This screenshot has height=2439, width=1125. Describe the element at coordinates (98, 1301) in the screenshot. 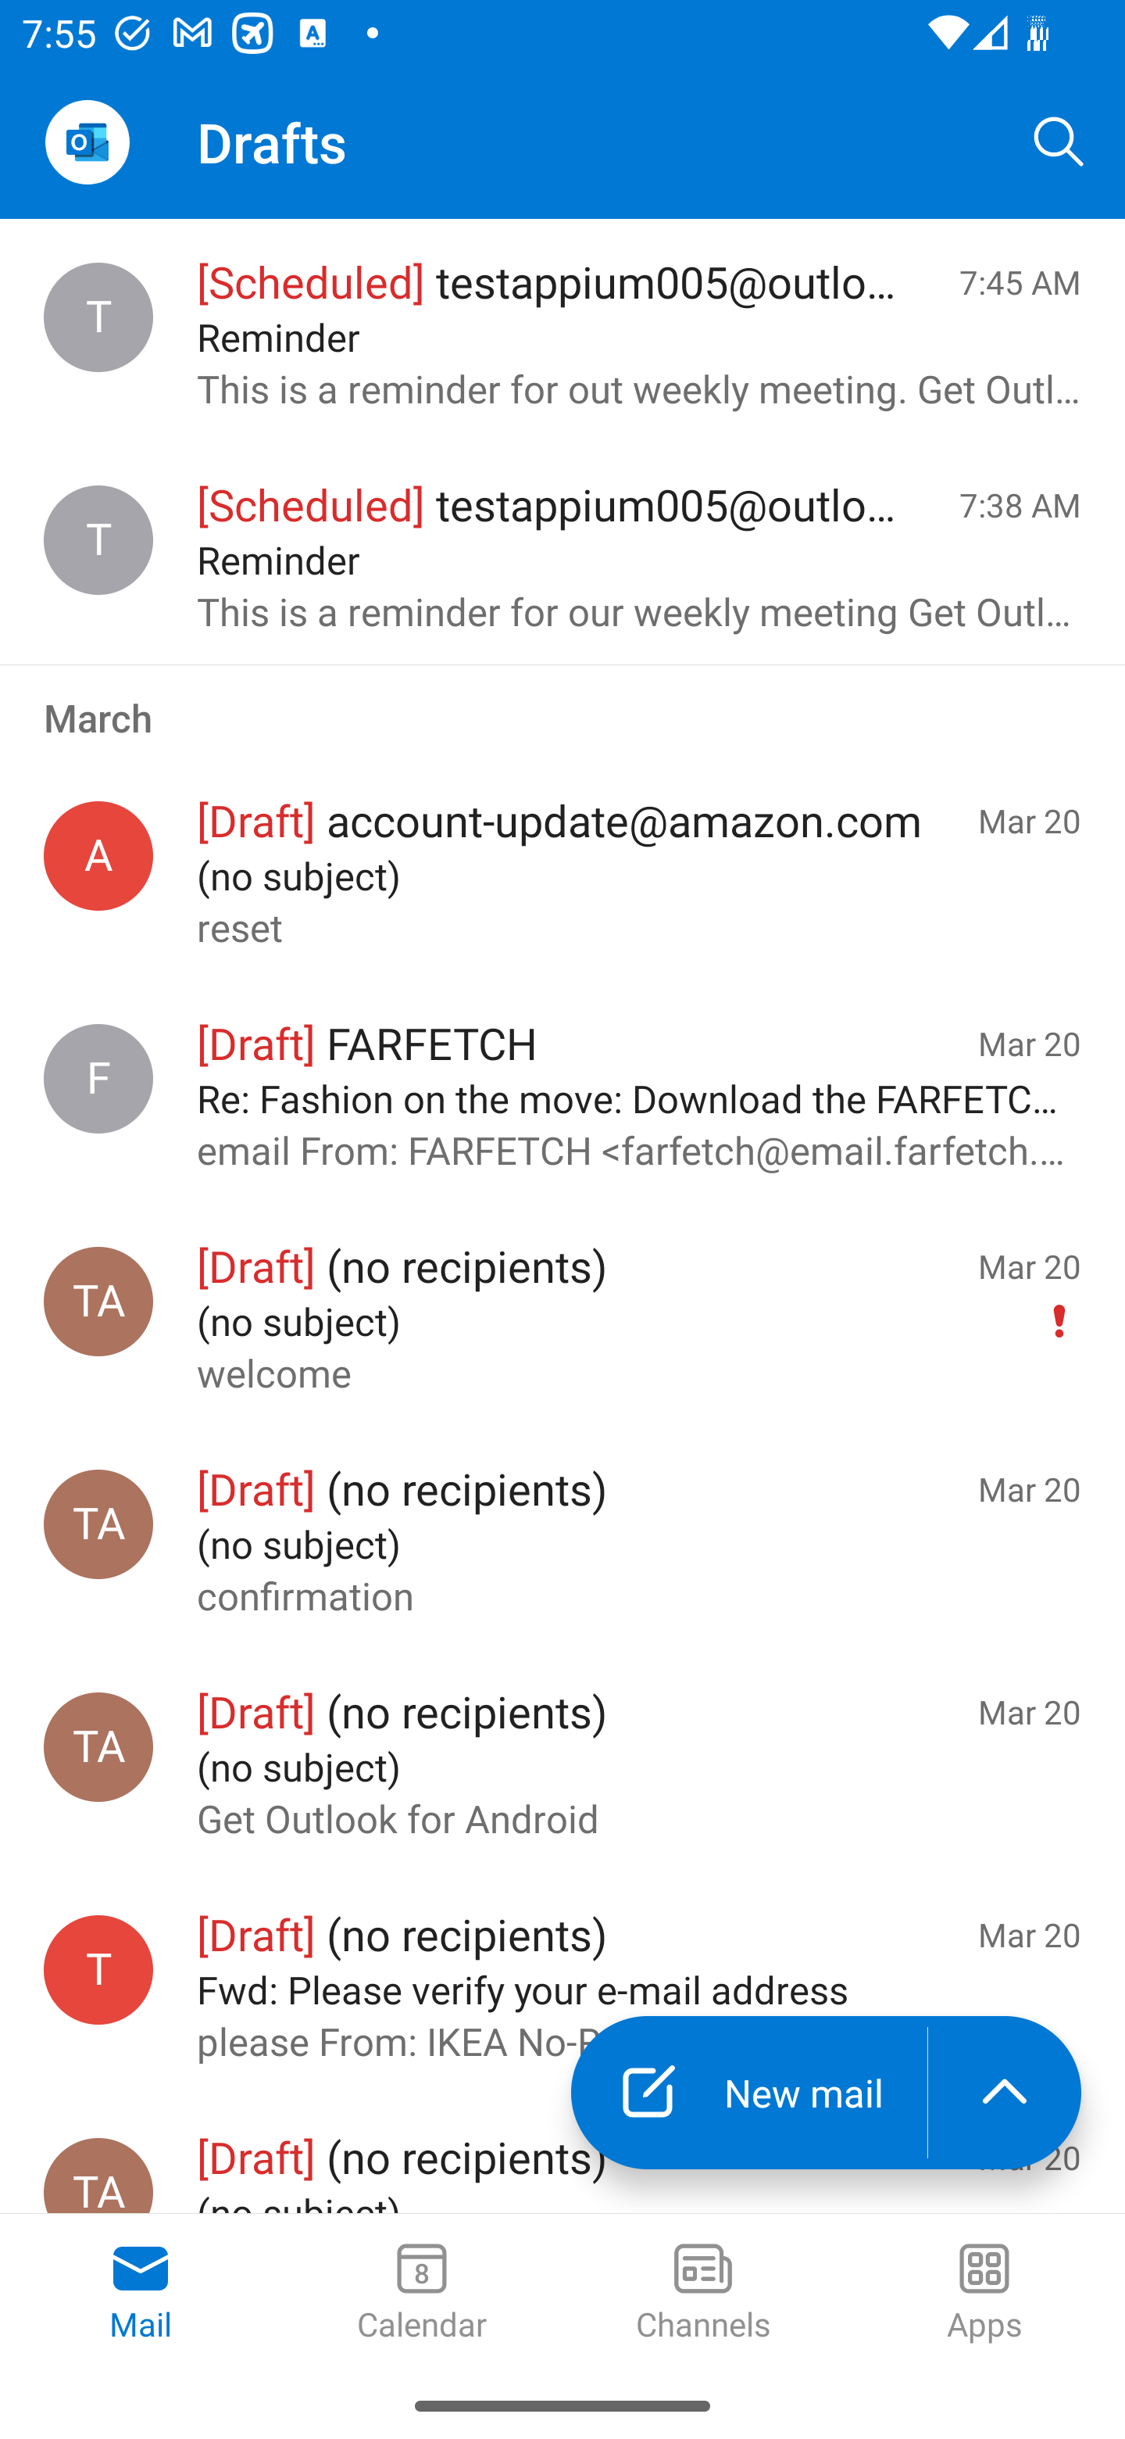

I see `Test Appium, testappium002@outlook.com` at that location.